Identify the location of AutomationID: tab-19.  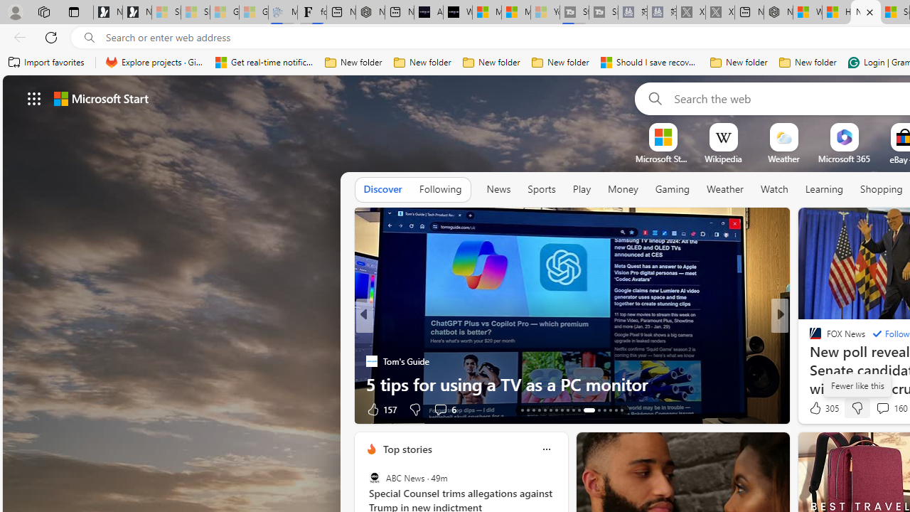
(556, 410).